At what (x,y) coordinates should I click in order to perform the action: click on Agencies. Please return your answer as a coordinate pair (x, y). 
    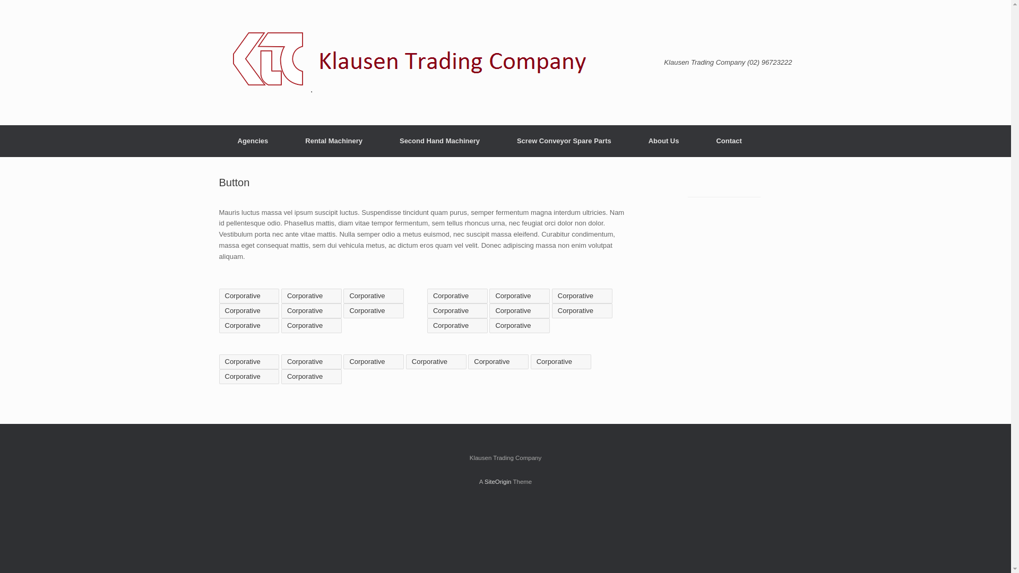
    Looking at the image, I should click on (253, 141).